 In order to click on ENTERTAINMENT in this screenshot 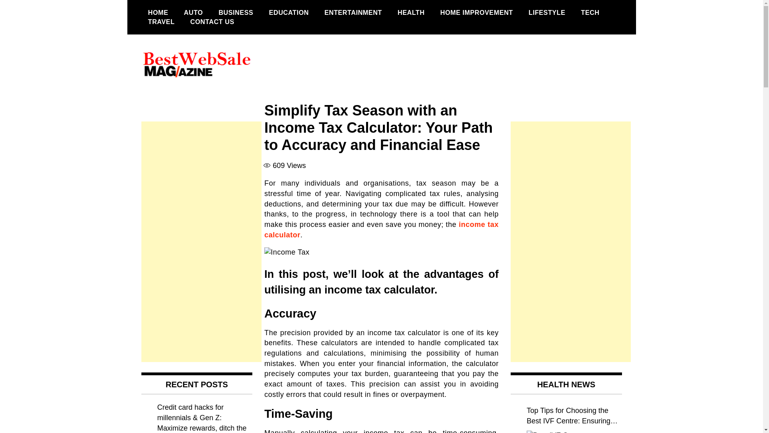, I will do `click(353, 12)`.